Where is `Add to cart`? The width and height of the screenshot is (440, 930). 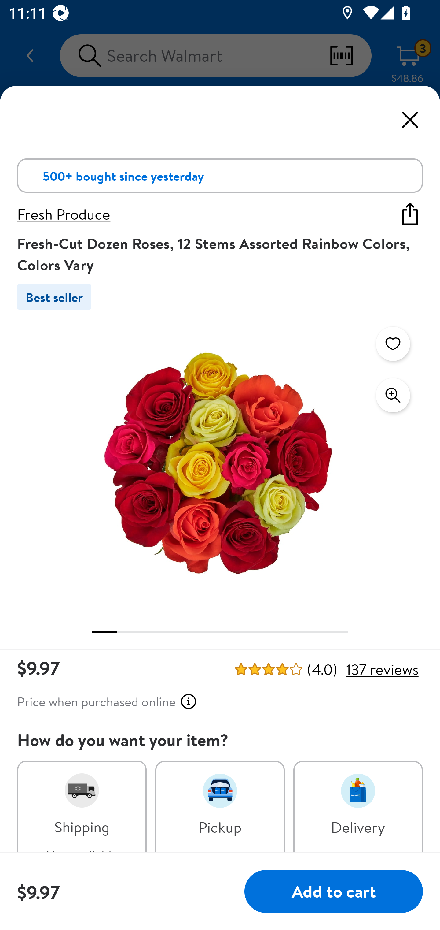
Add to cart is located at coordinates (334, 892).